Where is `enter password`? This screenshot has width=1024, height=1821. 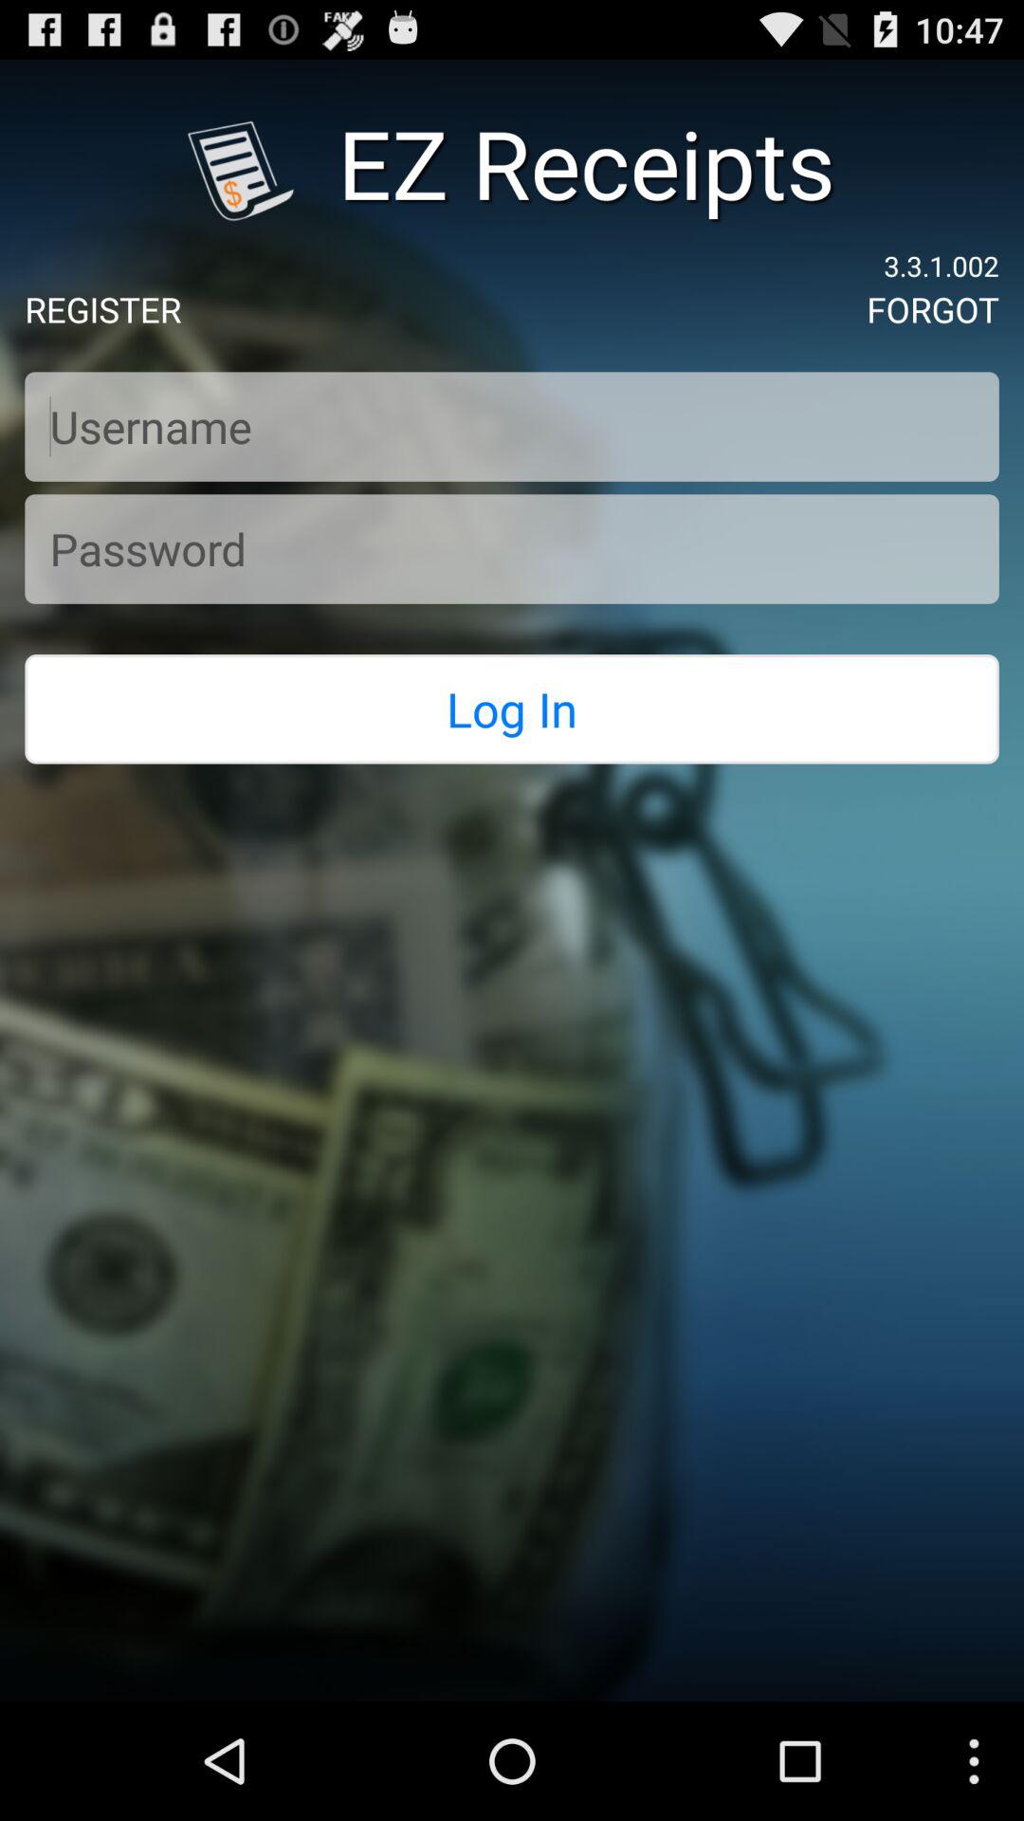
enter password is located at coordinates (512, 548).